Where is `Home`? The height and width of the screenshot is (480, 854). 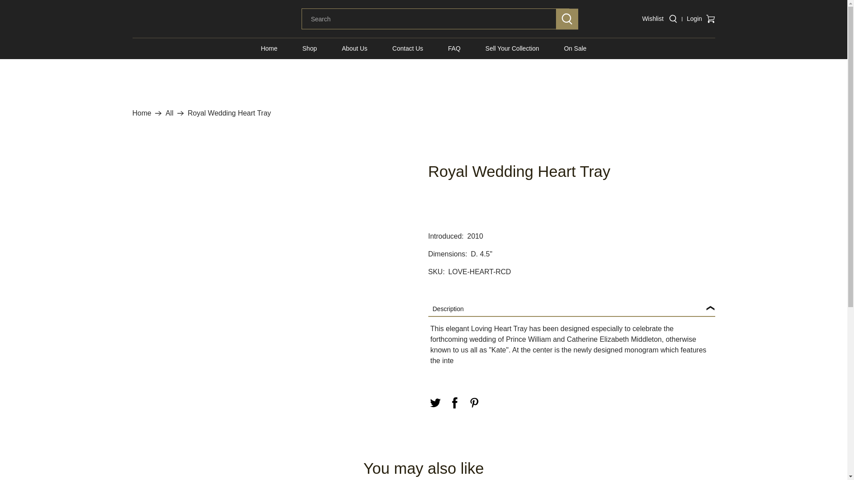
Home is located at coordinates (269, 48).